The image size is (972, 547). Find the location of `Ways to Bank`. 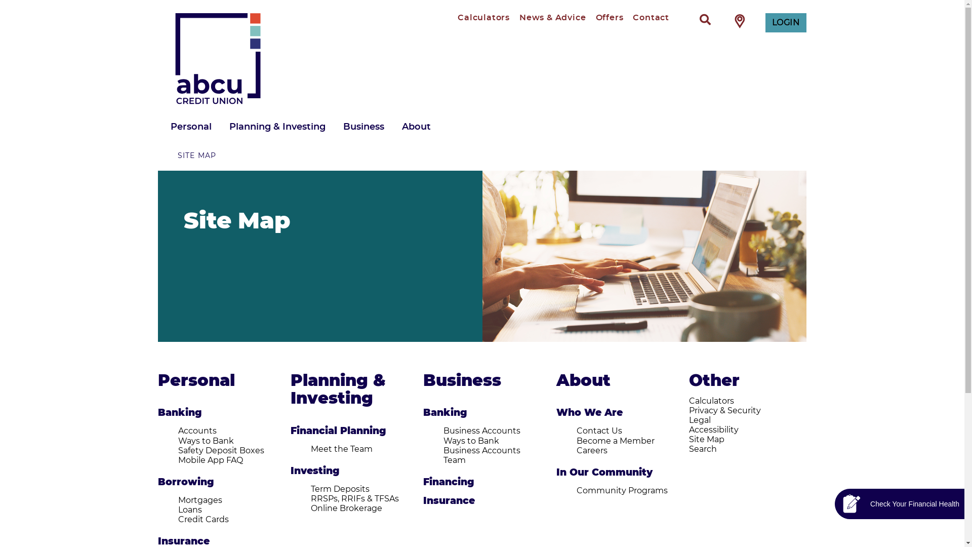

Ways to Bank is located at coordinates (471, 441).